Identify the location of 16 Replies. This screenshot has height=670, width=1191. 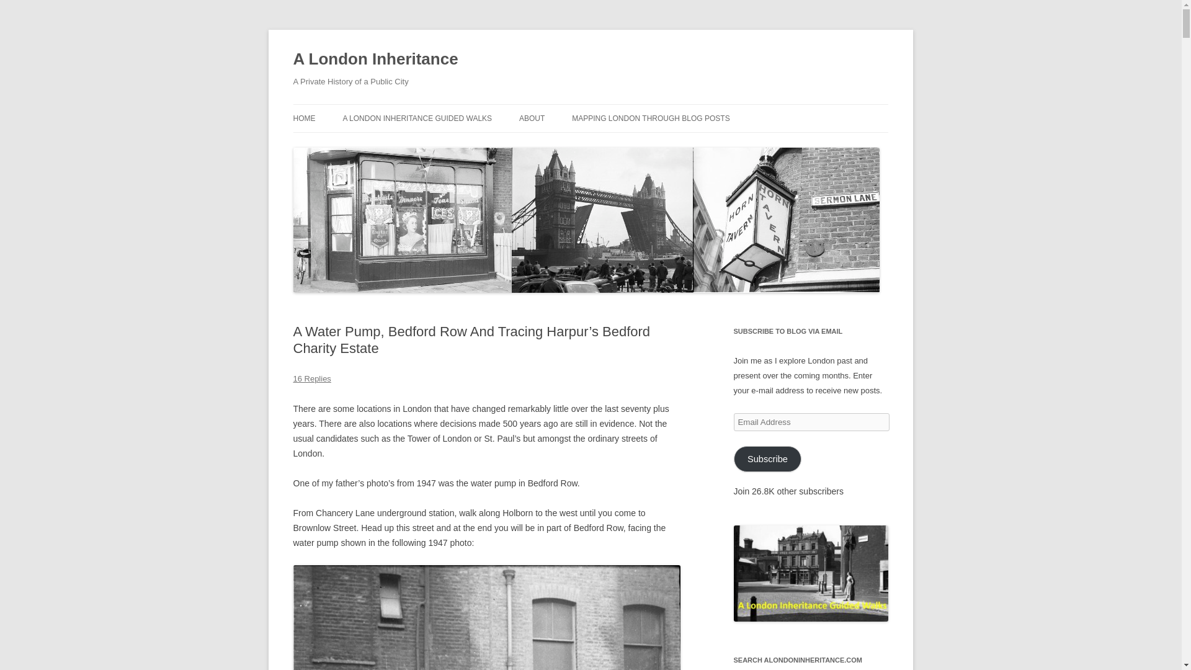
(311, 378).